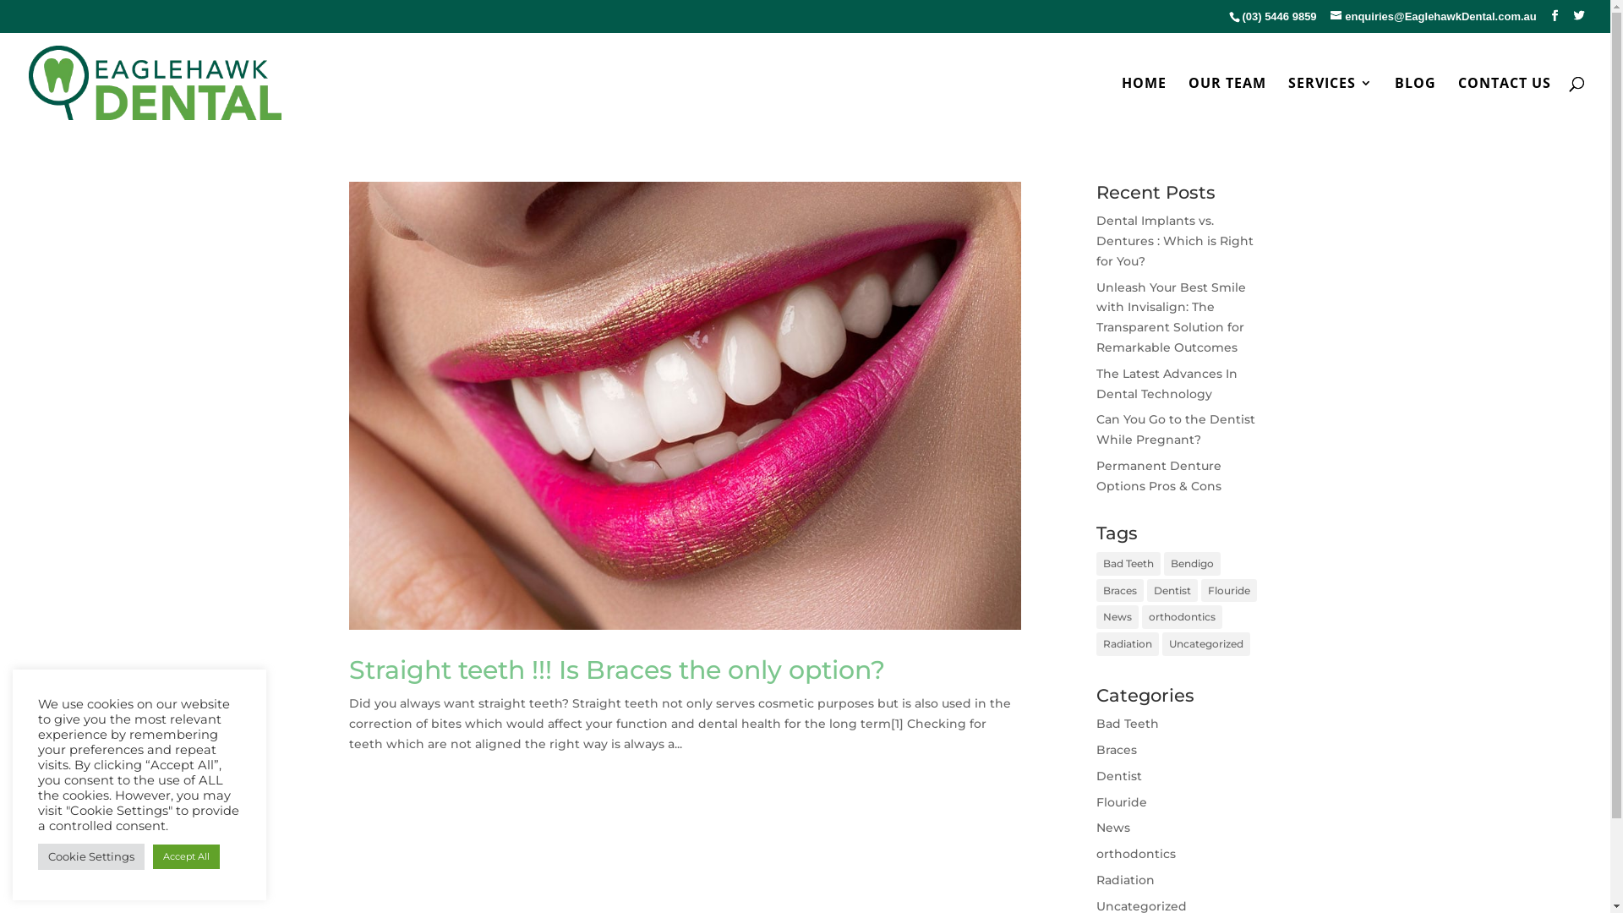 The image size is (1623, 913). Describe the element at coordinates (1176, 429) in the screenshot. I see `Can You Go to the Dentist While Pregnant?` at that location.